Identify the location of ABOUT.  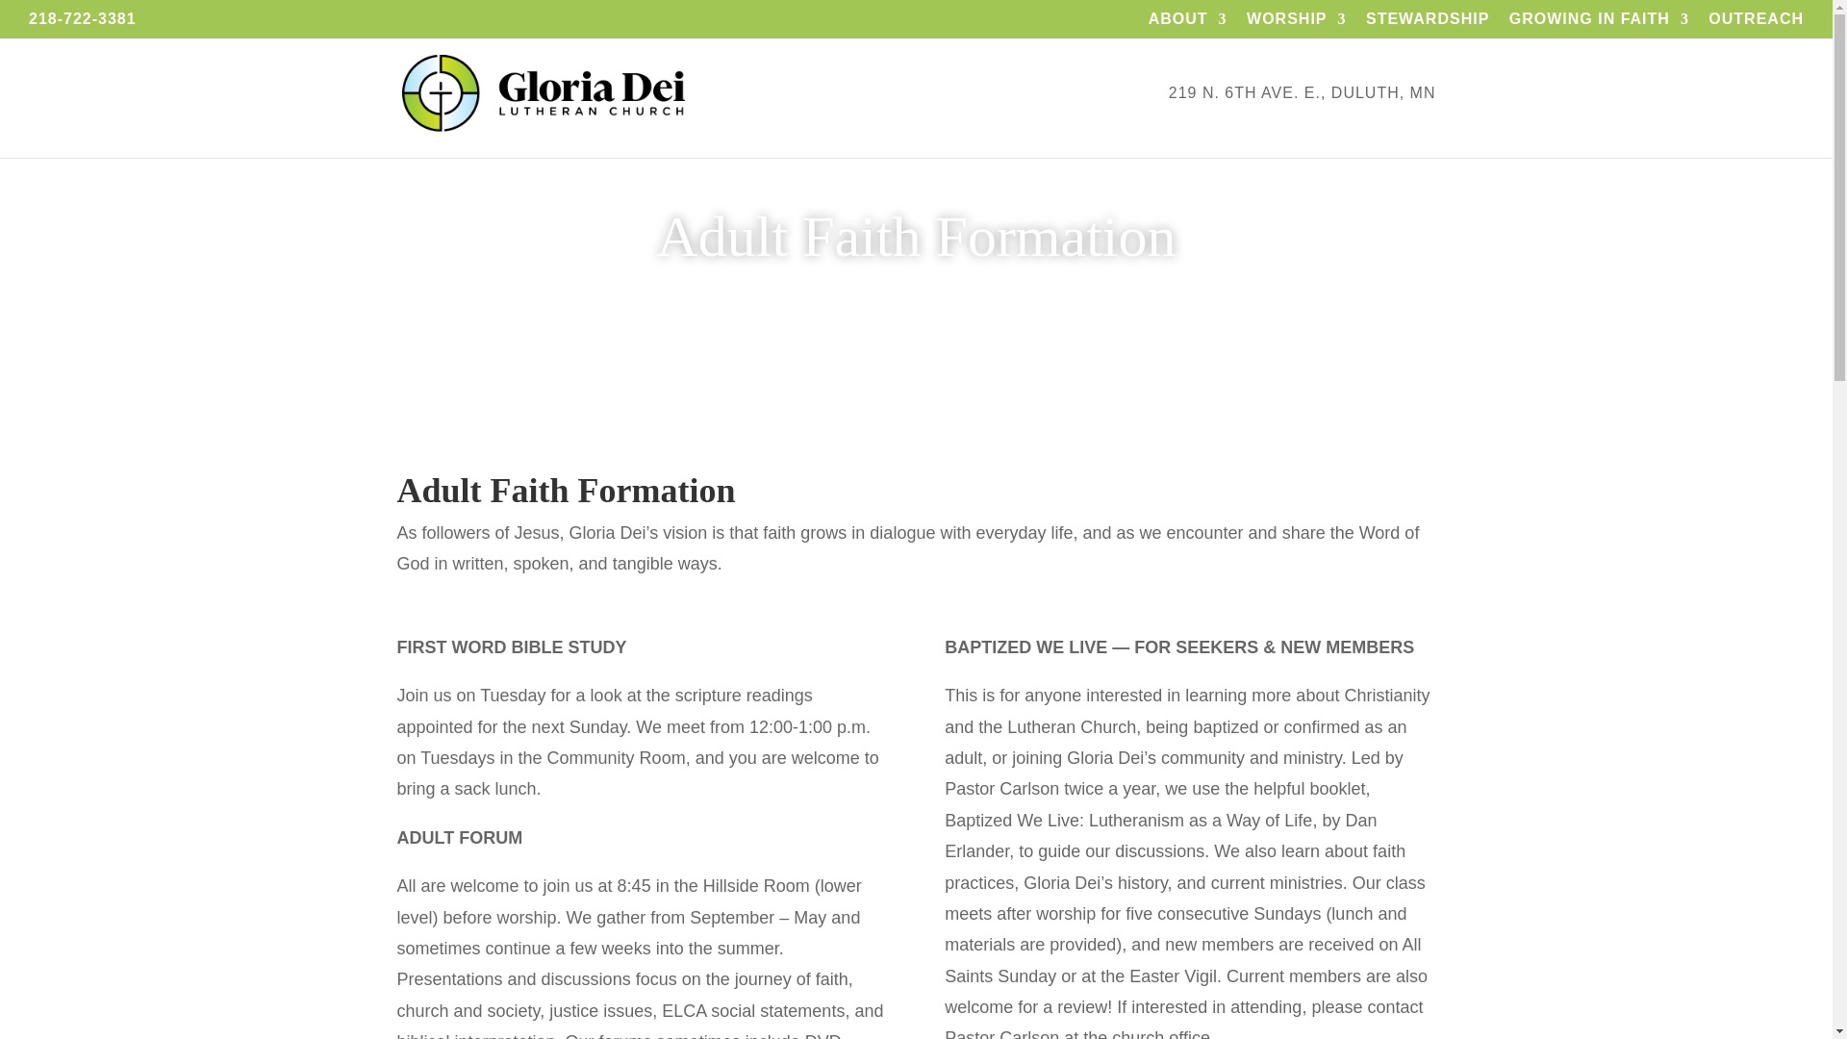
(1188, 24).